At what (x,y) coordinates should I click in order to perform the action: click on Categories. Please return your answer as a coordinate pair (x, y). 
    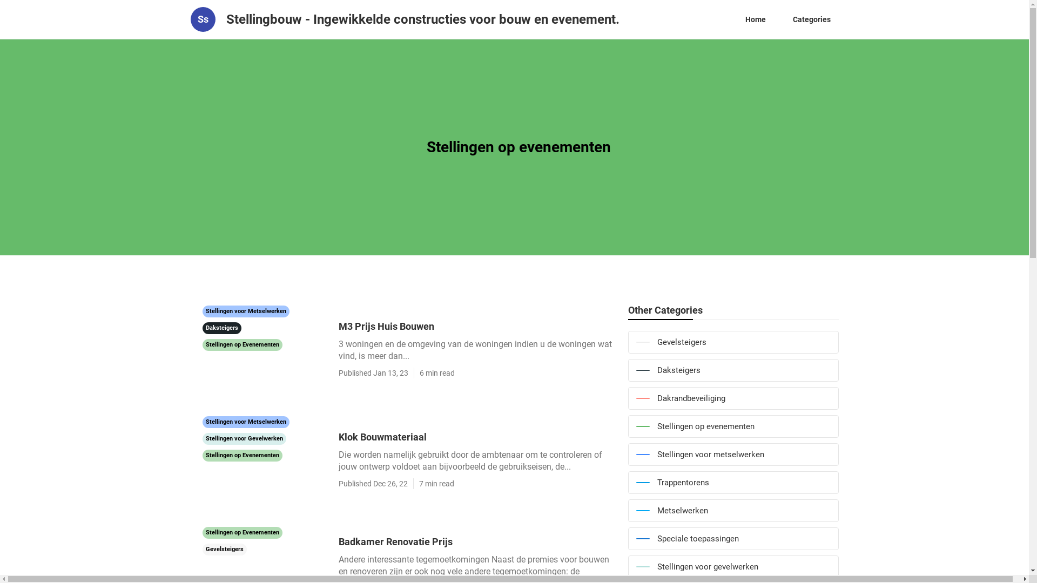
    Looking at the image, I should click on (811, 19).